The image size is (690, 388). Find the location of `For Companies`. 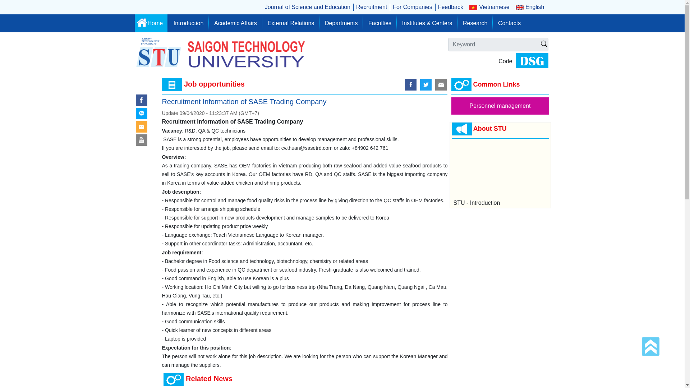

For Companies is located at coordinates (412, 7).